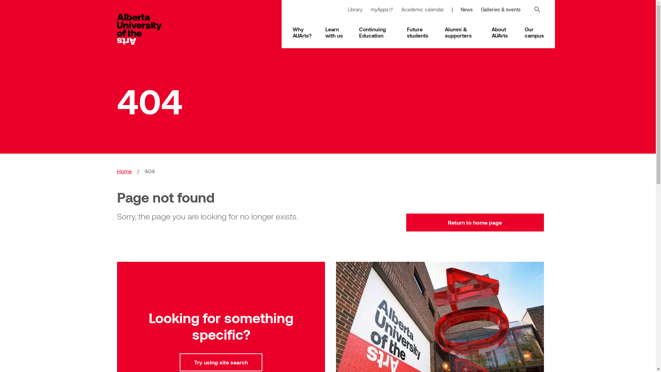 This screenshot has width=661, height=372. I want to click on Alumni & supporters, so click(461, 32).